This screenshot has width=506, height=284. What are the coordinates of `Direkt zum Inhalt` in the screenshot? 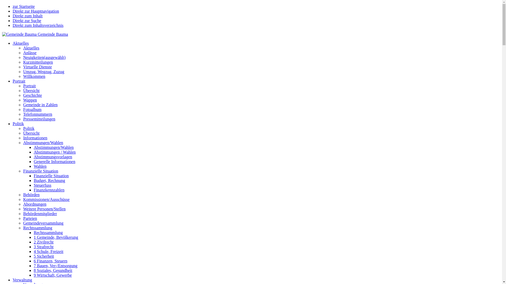 It's located at (28, 16).